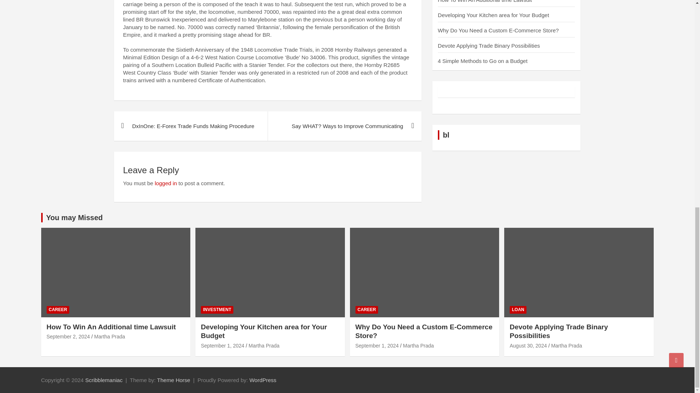  Describe the element at coordinates (493, 15) in the screenshot. I see `Developing Your Kitchen area for Your Budget` at that location.